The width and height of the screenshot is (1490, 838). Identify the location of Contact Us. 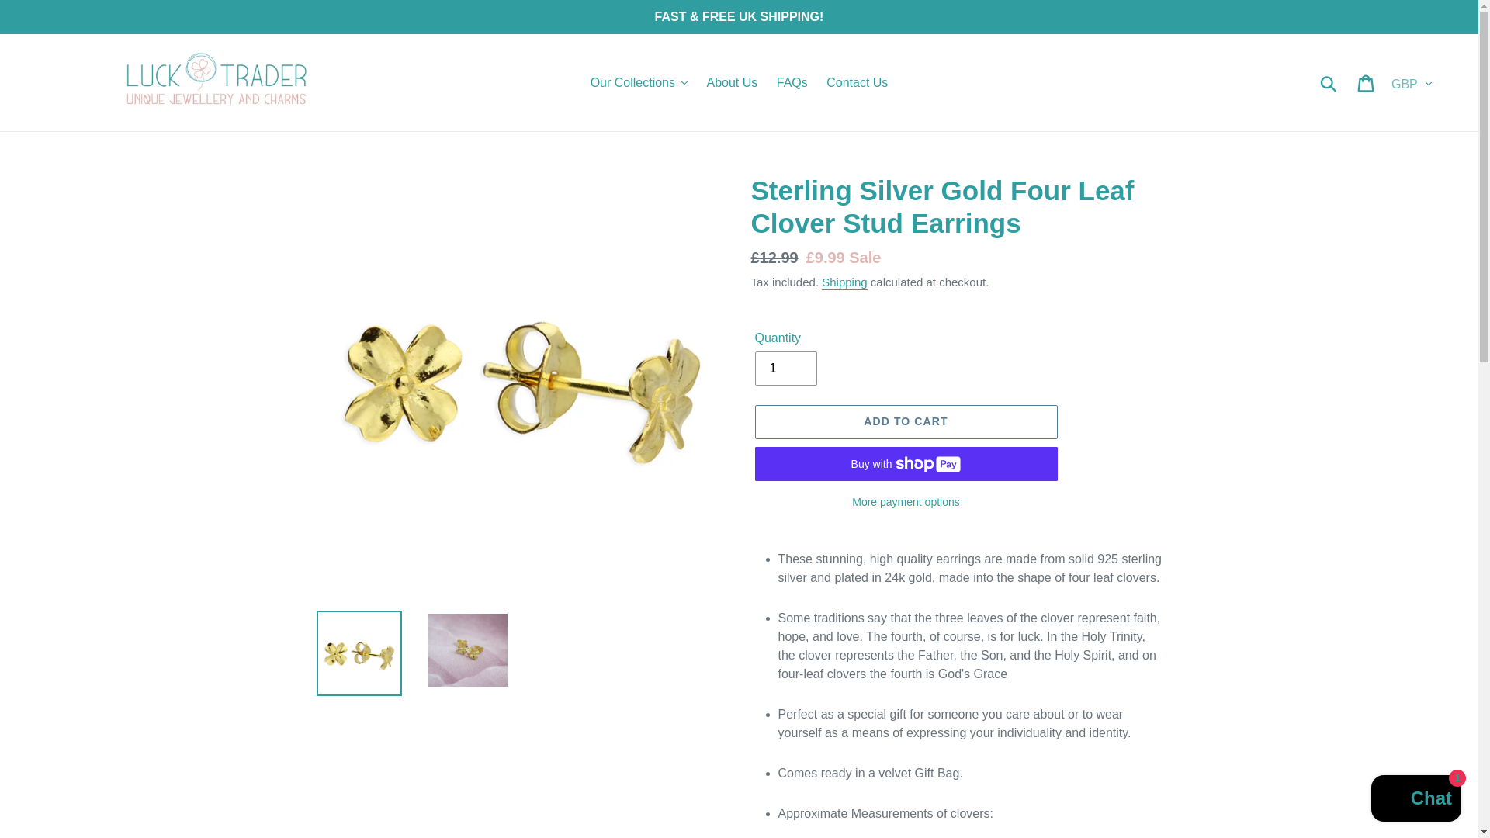
(857, 82).